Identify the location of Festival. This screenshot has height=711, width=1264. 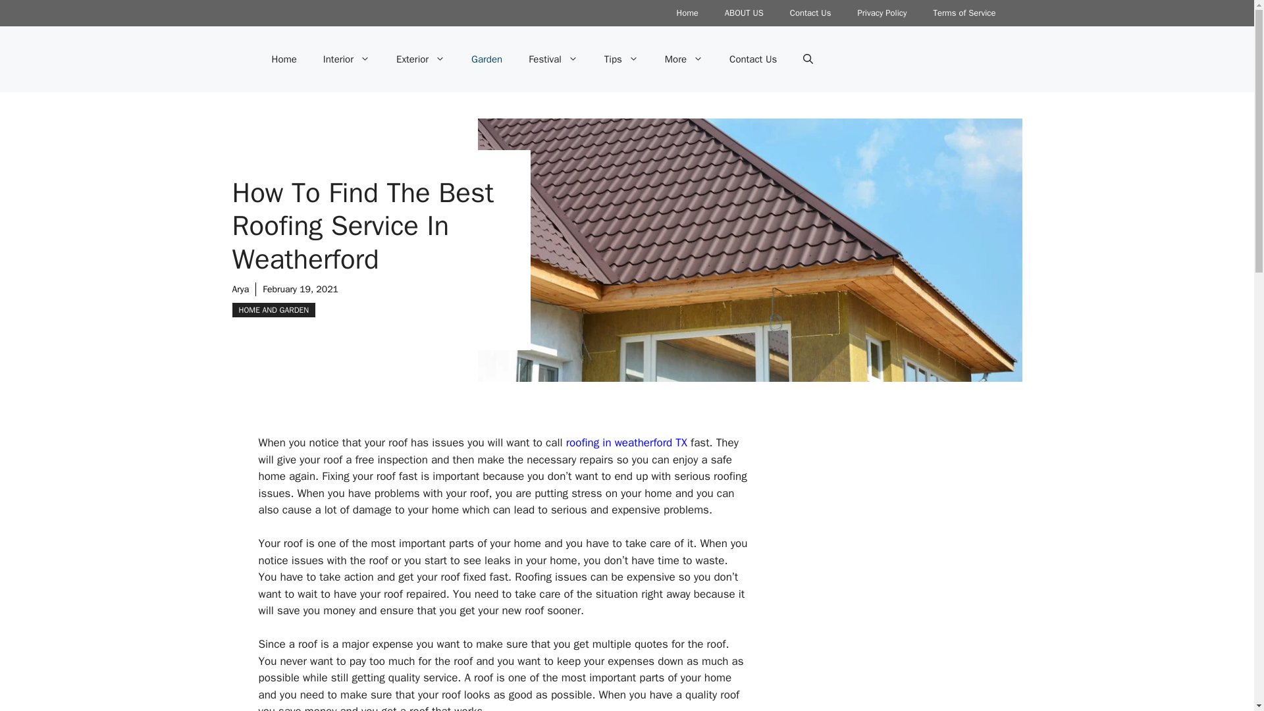
(553, 59).